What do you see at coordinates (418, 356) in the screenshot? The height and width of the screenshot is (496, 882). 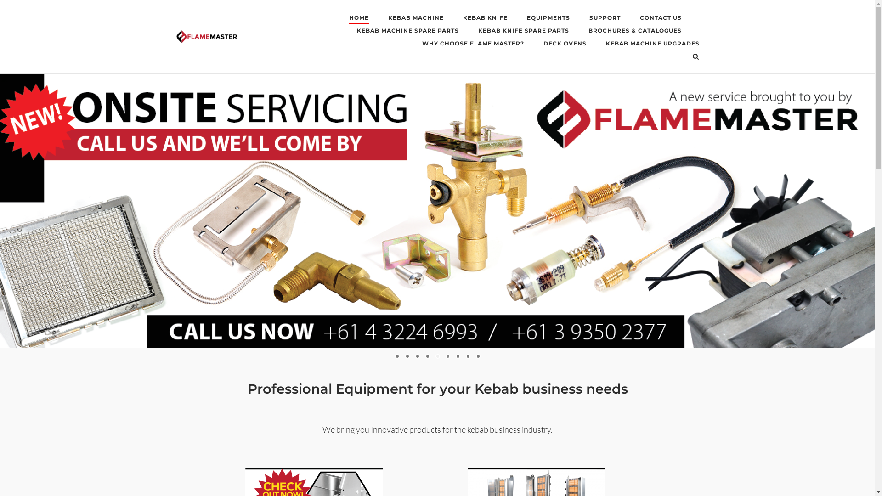 I see `3` at bounding box center [418, 356].